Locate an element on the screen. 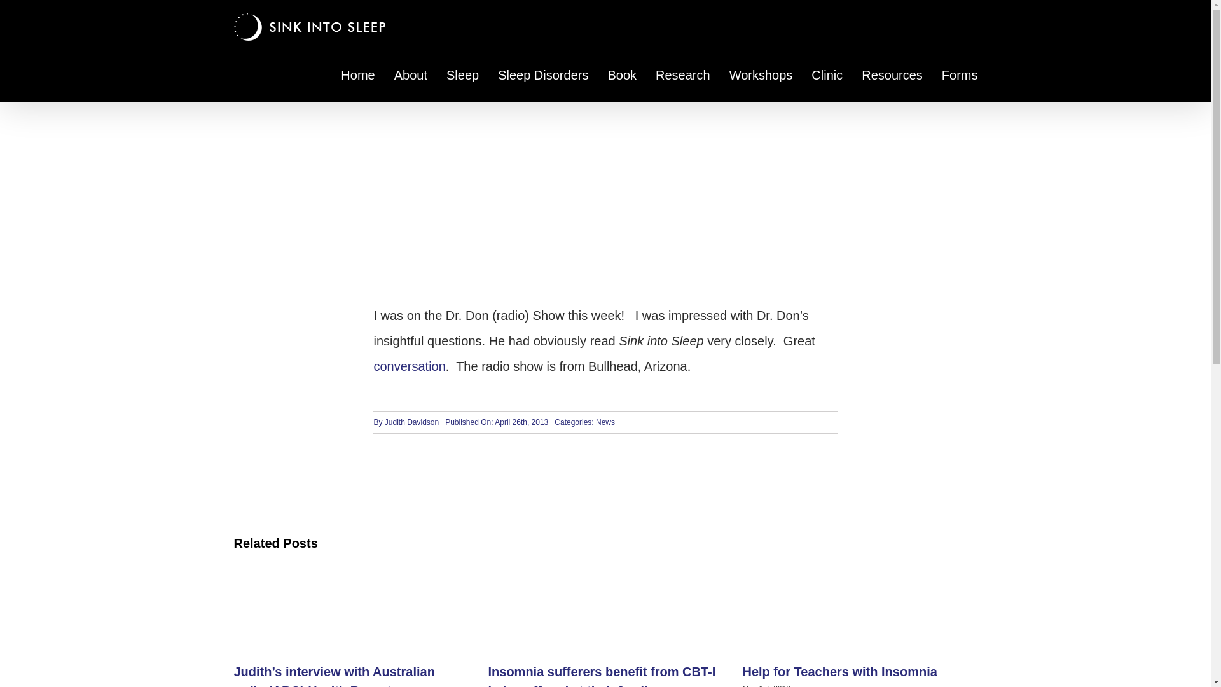  Sleep Disorders is located at coordinates (543, 74).